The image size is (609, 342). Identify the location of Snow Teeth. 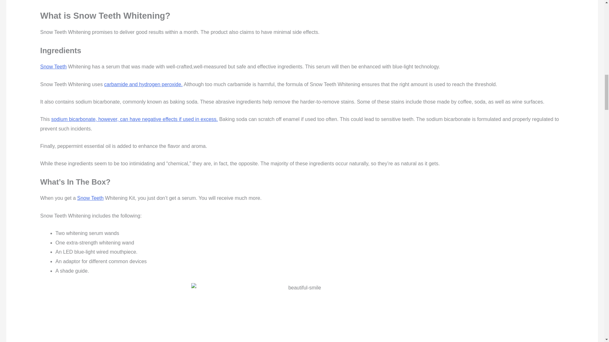
(53, 66).